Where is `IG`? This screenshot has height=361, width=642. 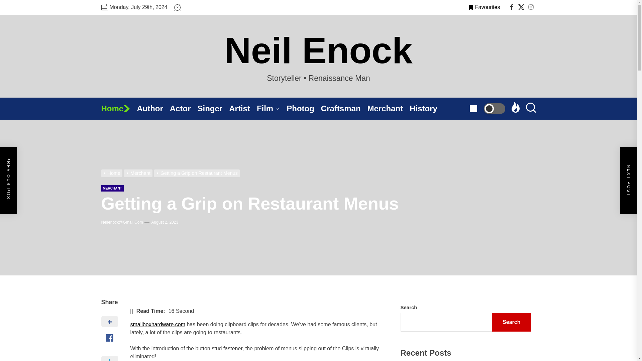
IG is located at coordinates (531, 7).